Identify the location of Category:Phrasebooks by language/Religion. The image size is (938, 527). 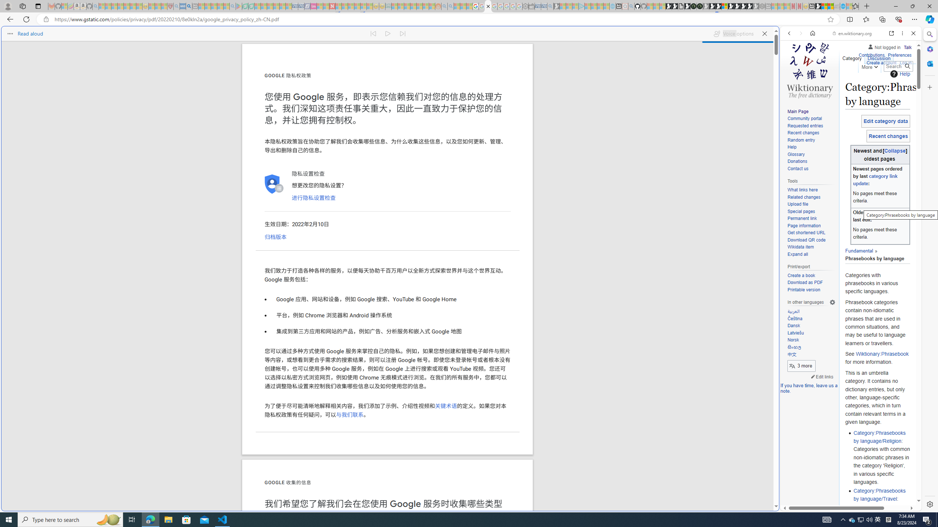
(879, 436).